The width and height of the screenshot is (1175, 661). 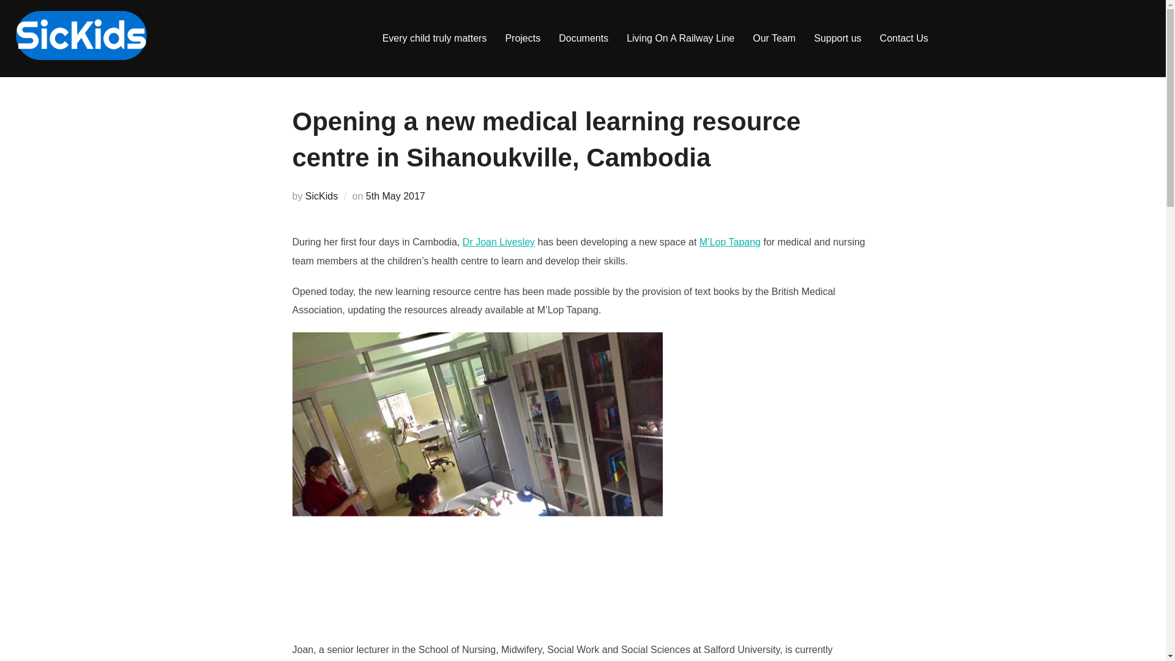 What do you see at coordinates (322, 196) in the screenshot?
I see `SicKids` at bounding box center [322, 196].